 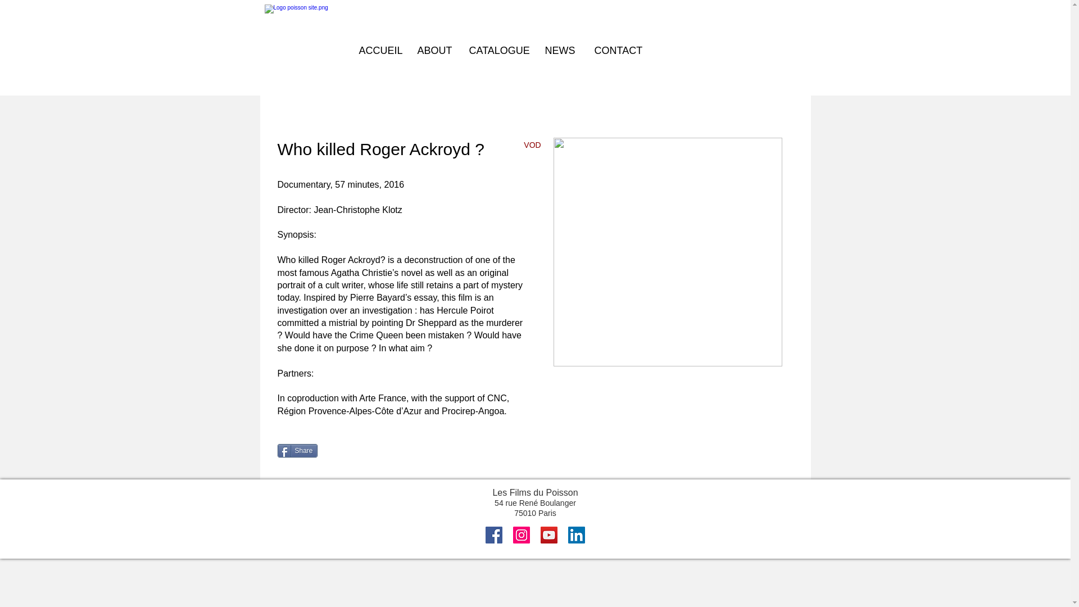 I want to click on NEWS, so click(x=561, y=50).